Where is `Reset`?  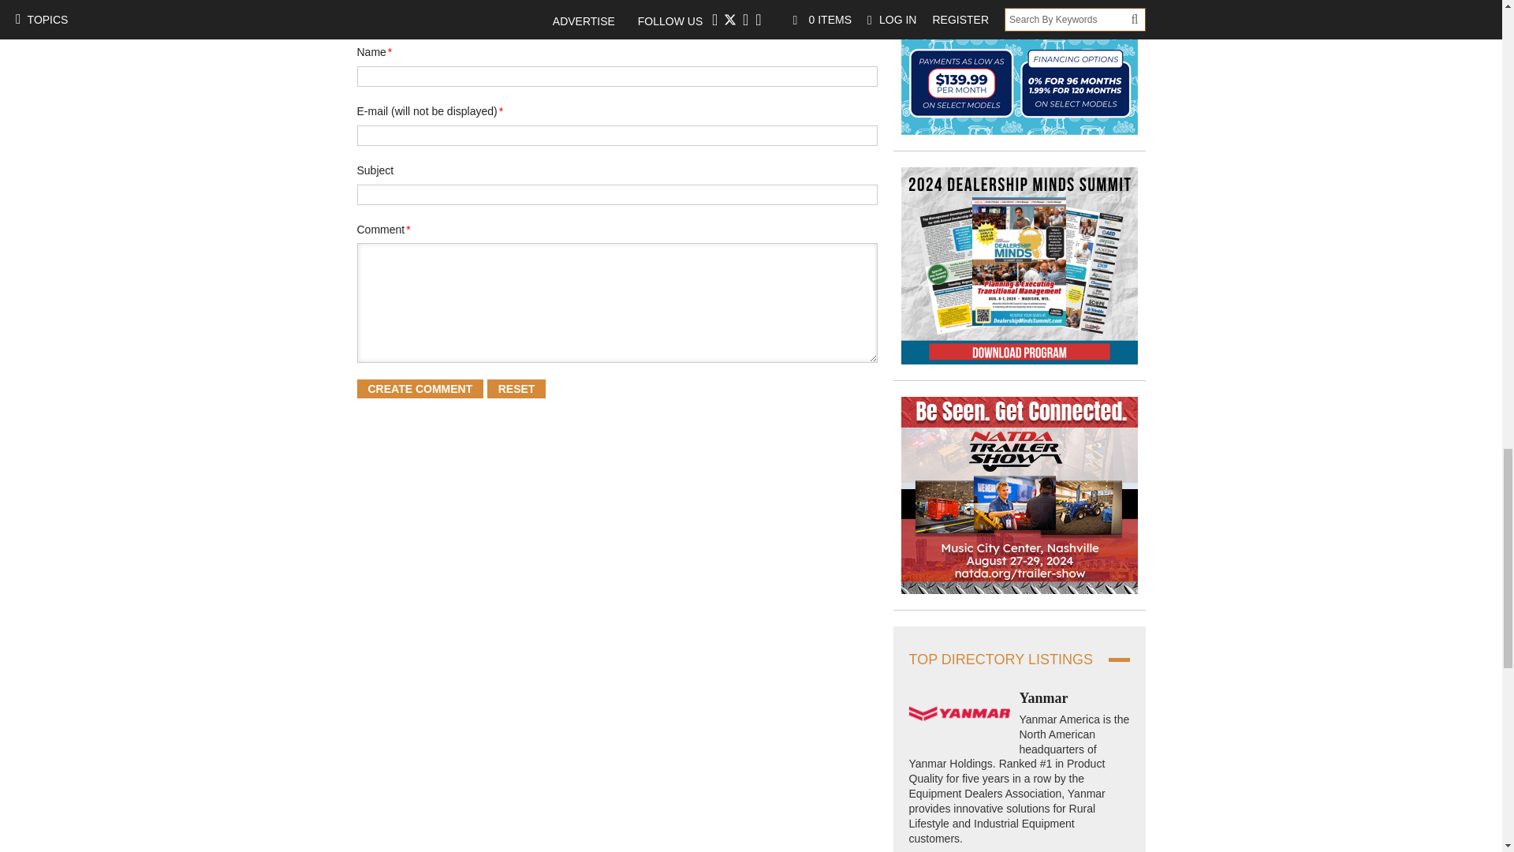 Reset is located at coordinates (517, 388).